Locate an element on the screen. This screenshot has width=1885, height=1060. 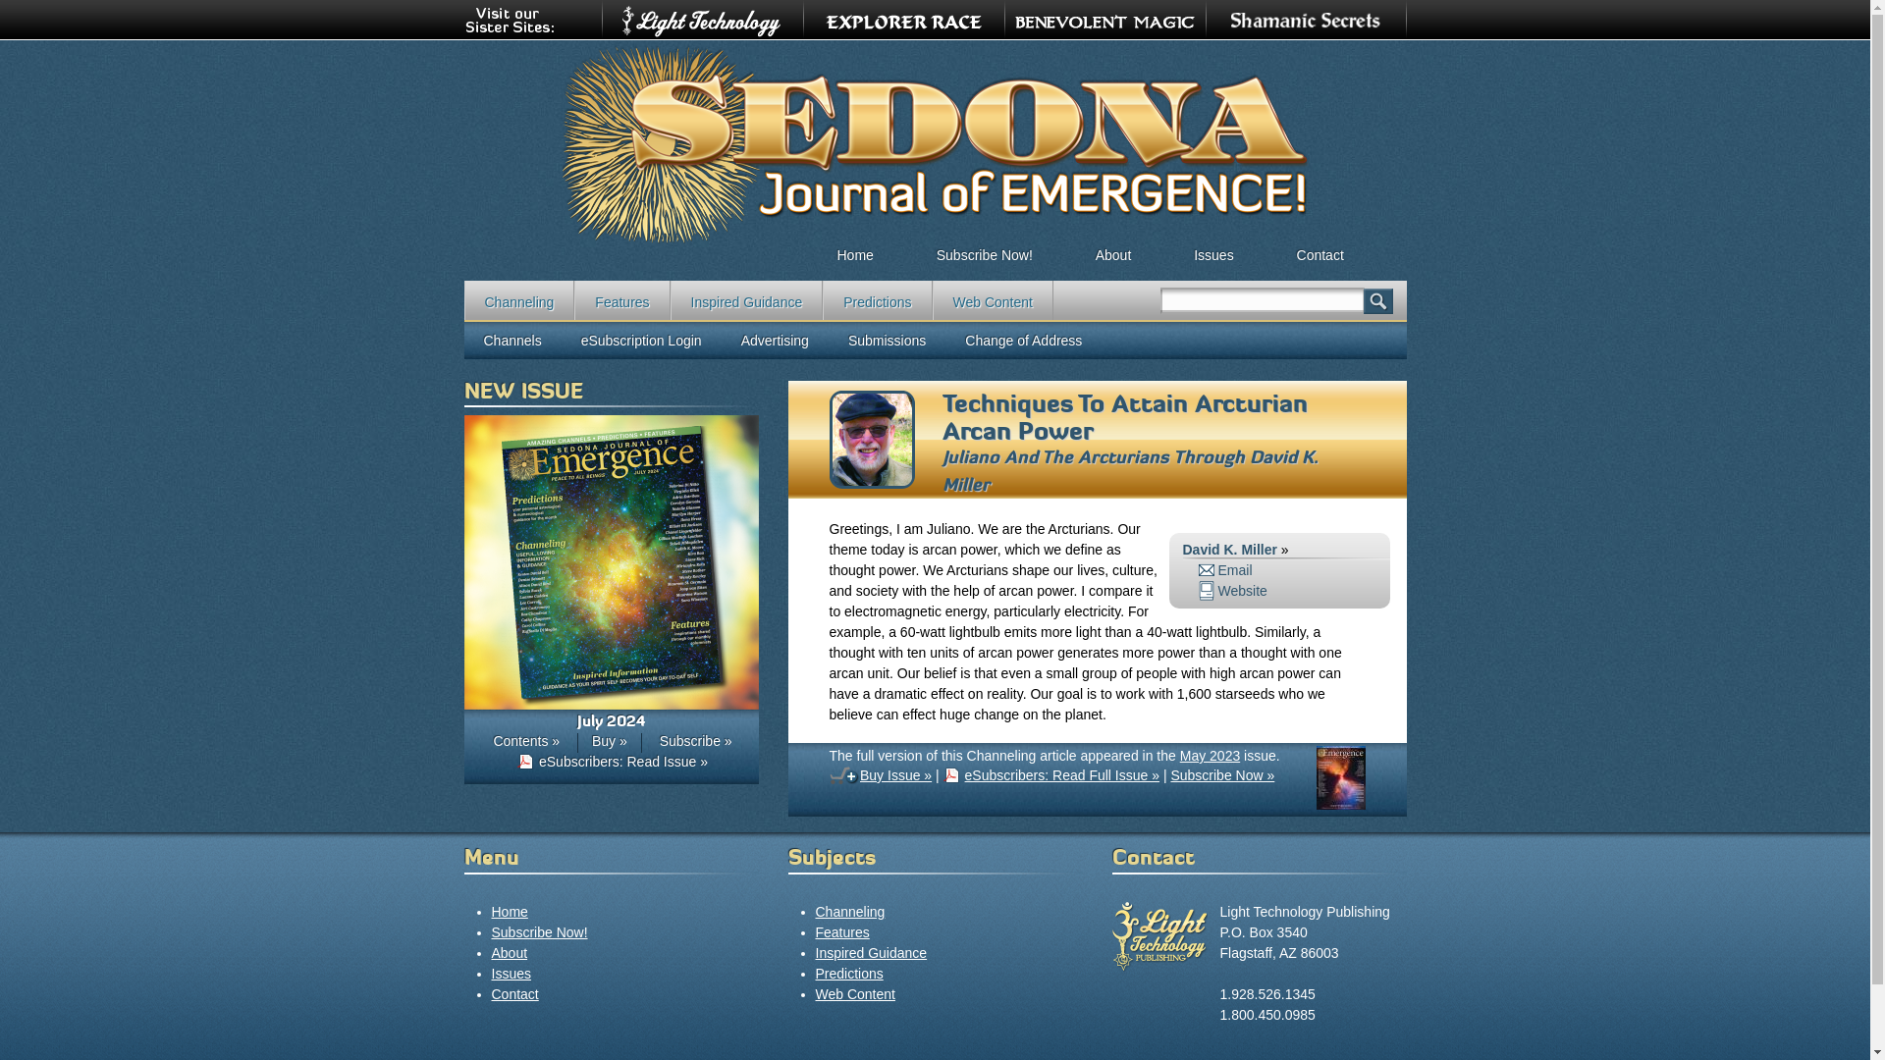
Channels is located at coordinates (512, 341).